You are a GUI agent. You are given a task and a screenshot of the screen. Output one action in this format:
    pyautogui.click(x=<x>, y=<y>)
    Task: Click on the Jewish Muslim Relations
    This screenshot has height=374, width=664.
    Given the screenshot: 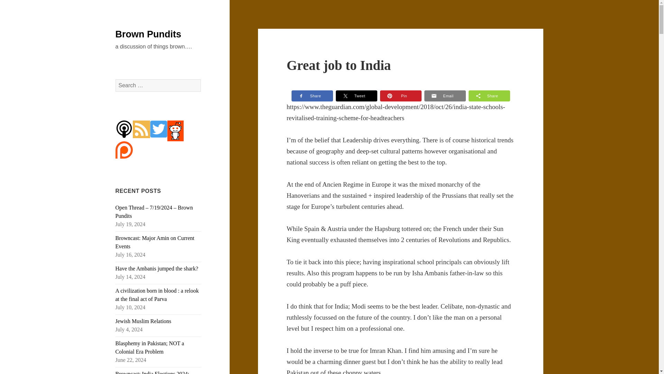 What is the action you would take?
    pyautogui.click(x=143, y=321)
    